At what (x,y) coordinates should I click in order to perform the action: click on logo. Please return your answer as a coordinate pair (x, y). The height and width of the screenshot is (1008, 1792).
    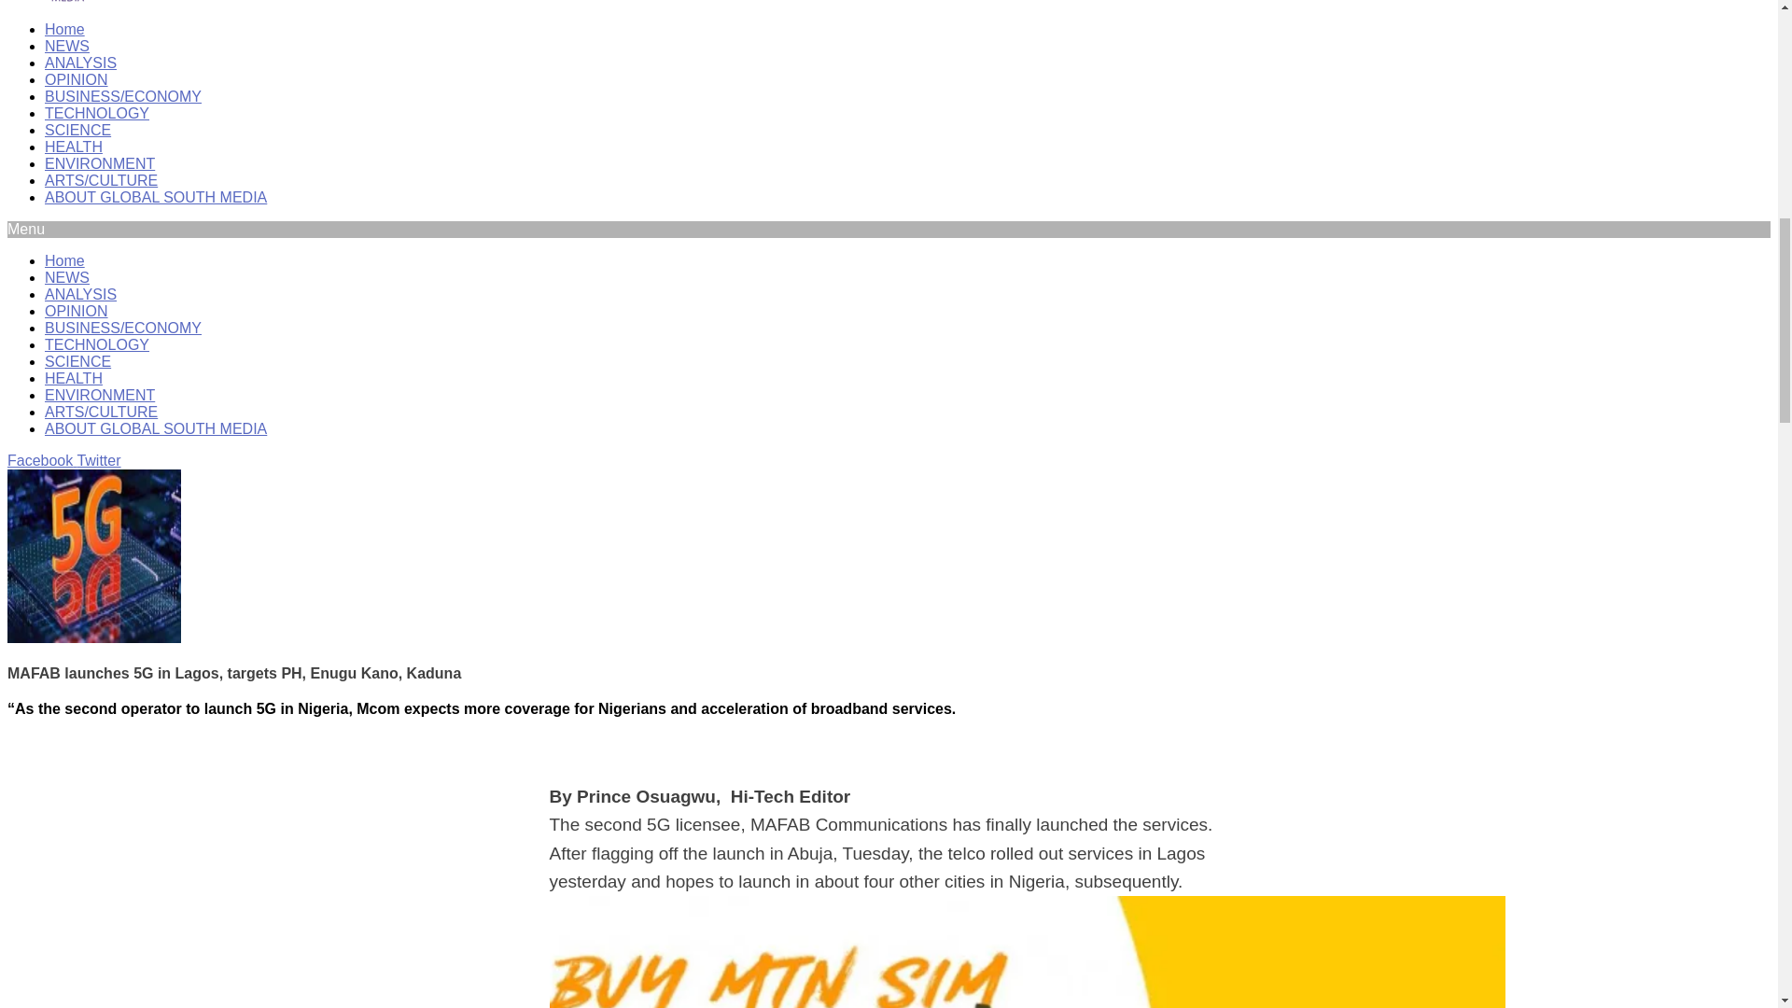
    Looking at the image, I should click on (67, 2).